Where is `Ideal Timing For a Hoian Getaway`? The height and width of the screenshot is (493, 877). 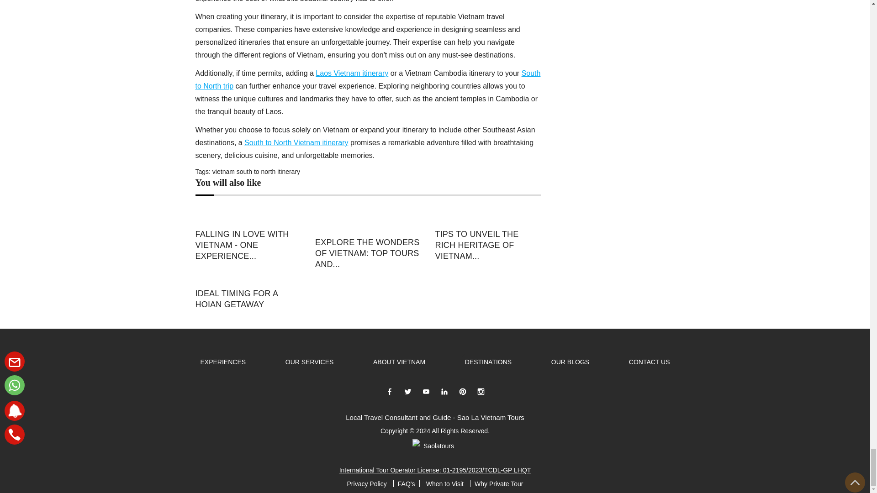 Ideal Timing For a Hoian Getaway is located at coordinates (248, 299).